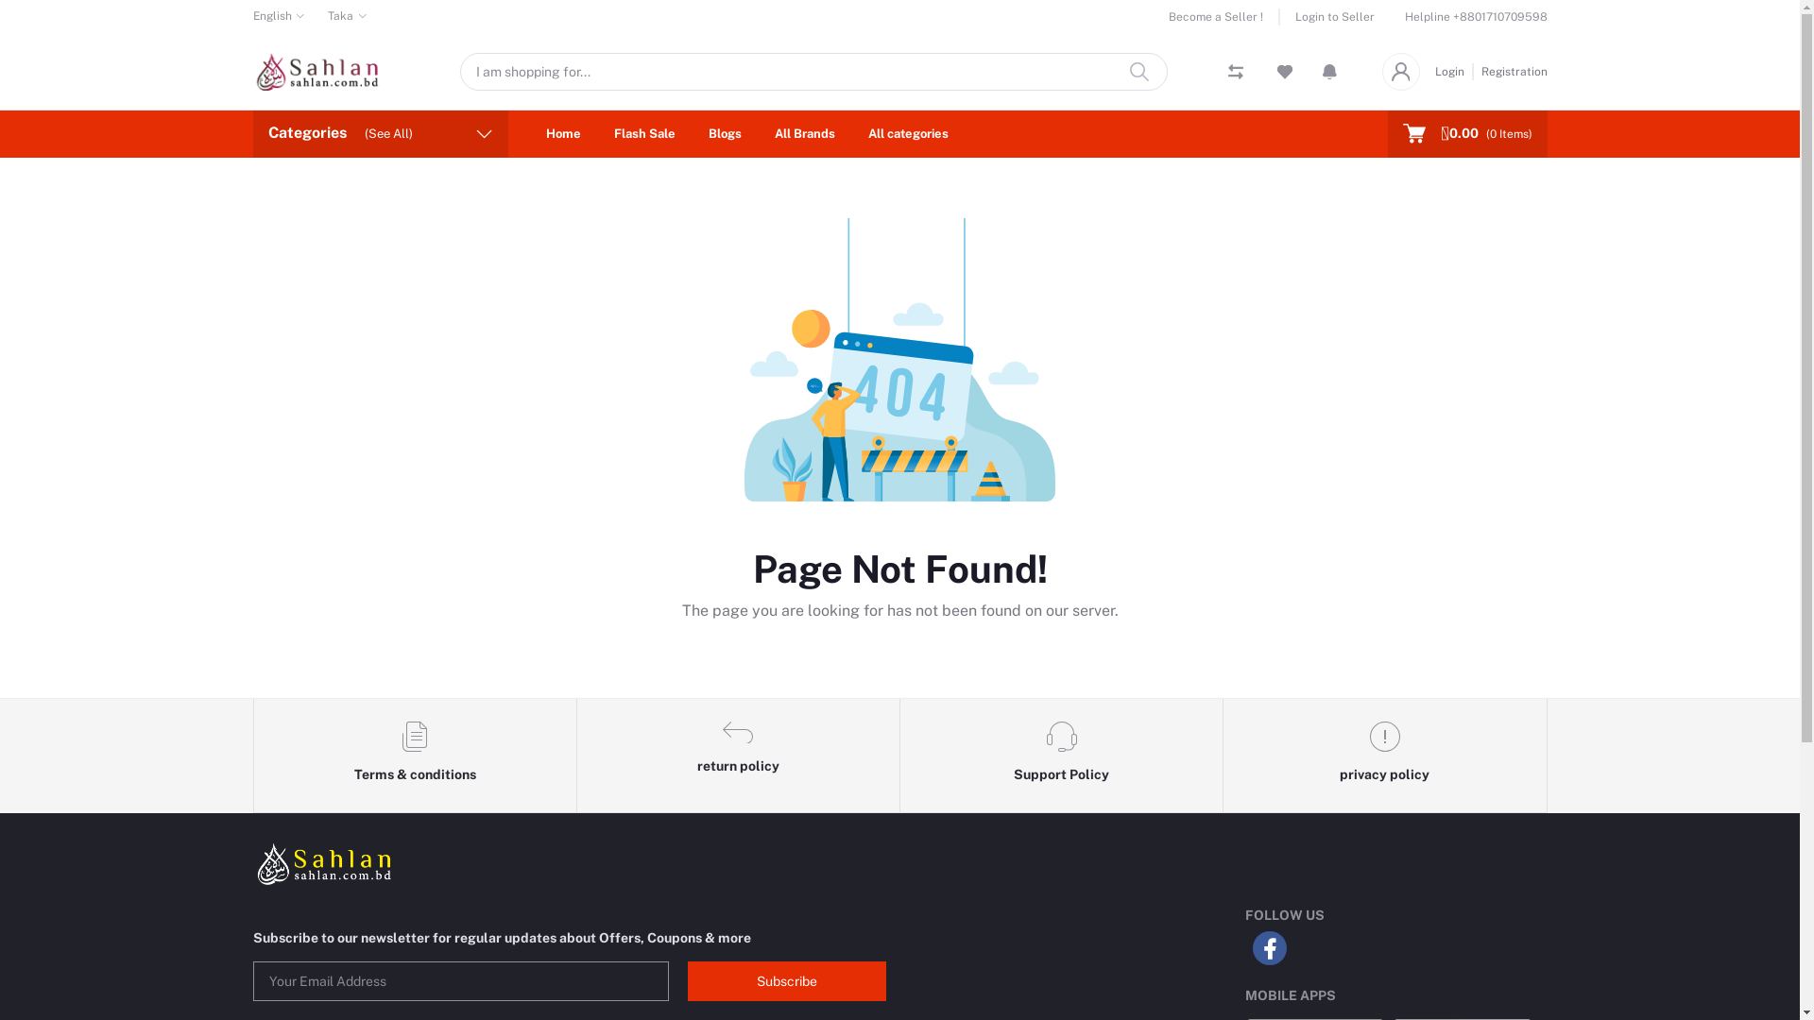 This screenshot has height=1020, width=1814. What do you see at coordinates (1326, 17) in the screenshot?
I see `Login to Seller` at bounding box center [1326, 17].